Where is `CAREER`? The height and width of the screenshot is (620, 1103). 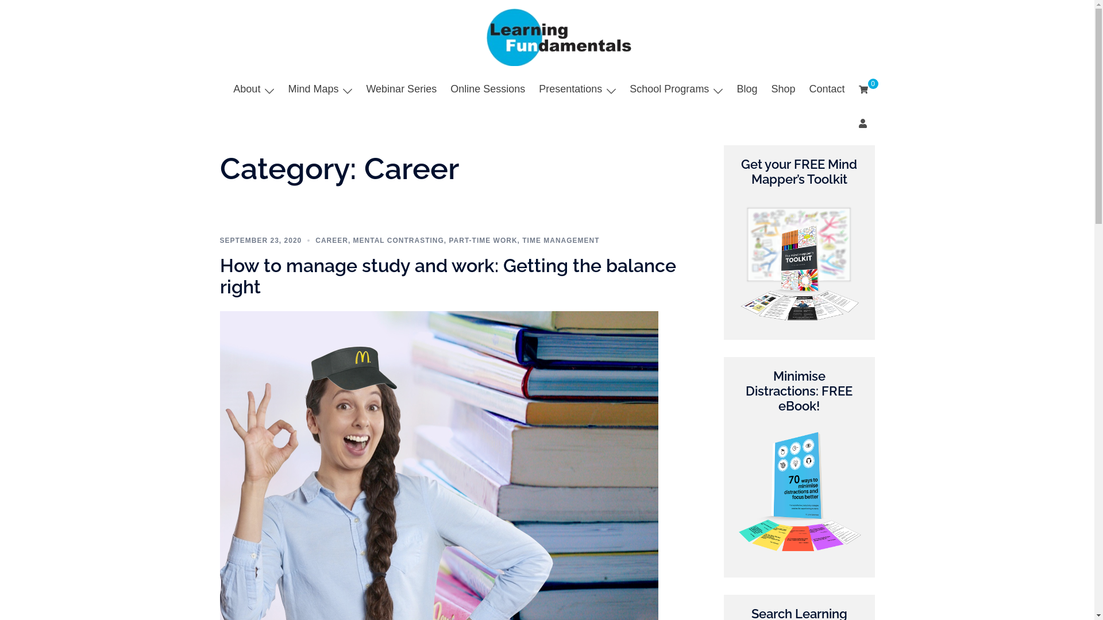 CAREER is located at coordinates (332, 241).